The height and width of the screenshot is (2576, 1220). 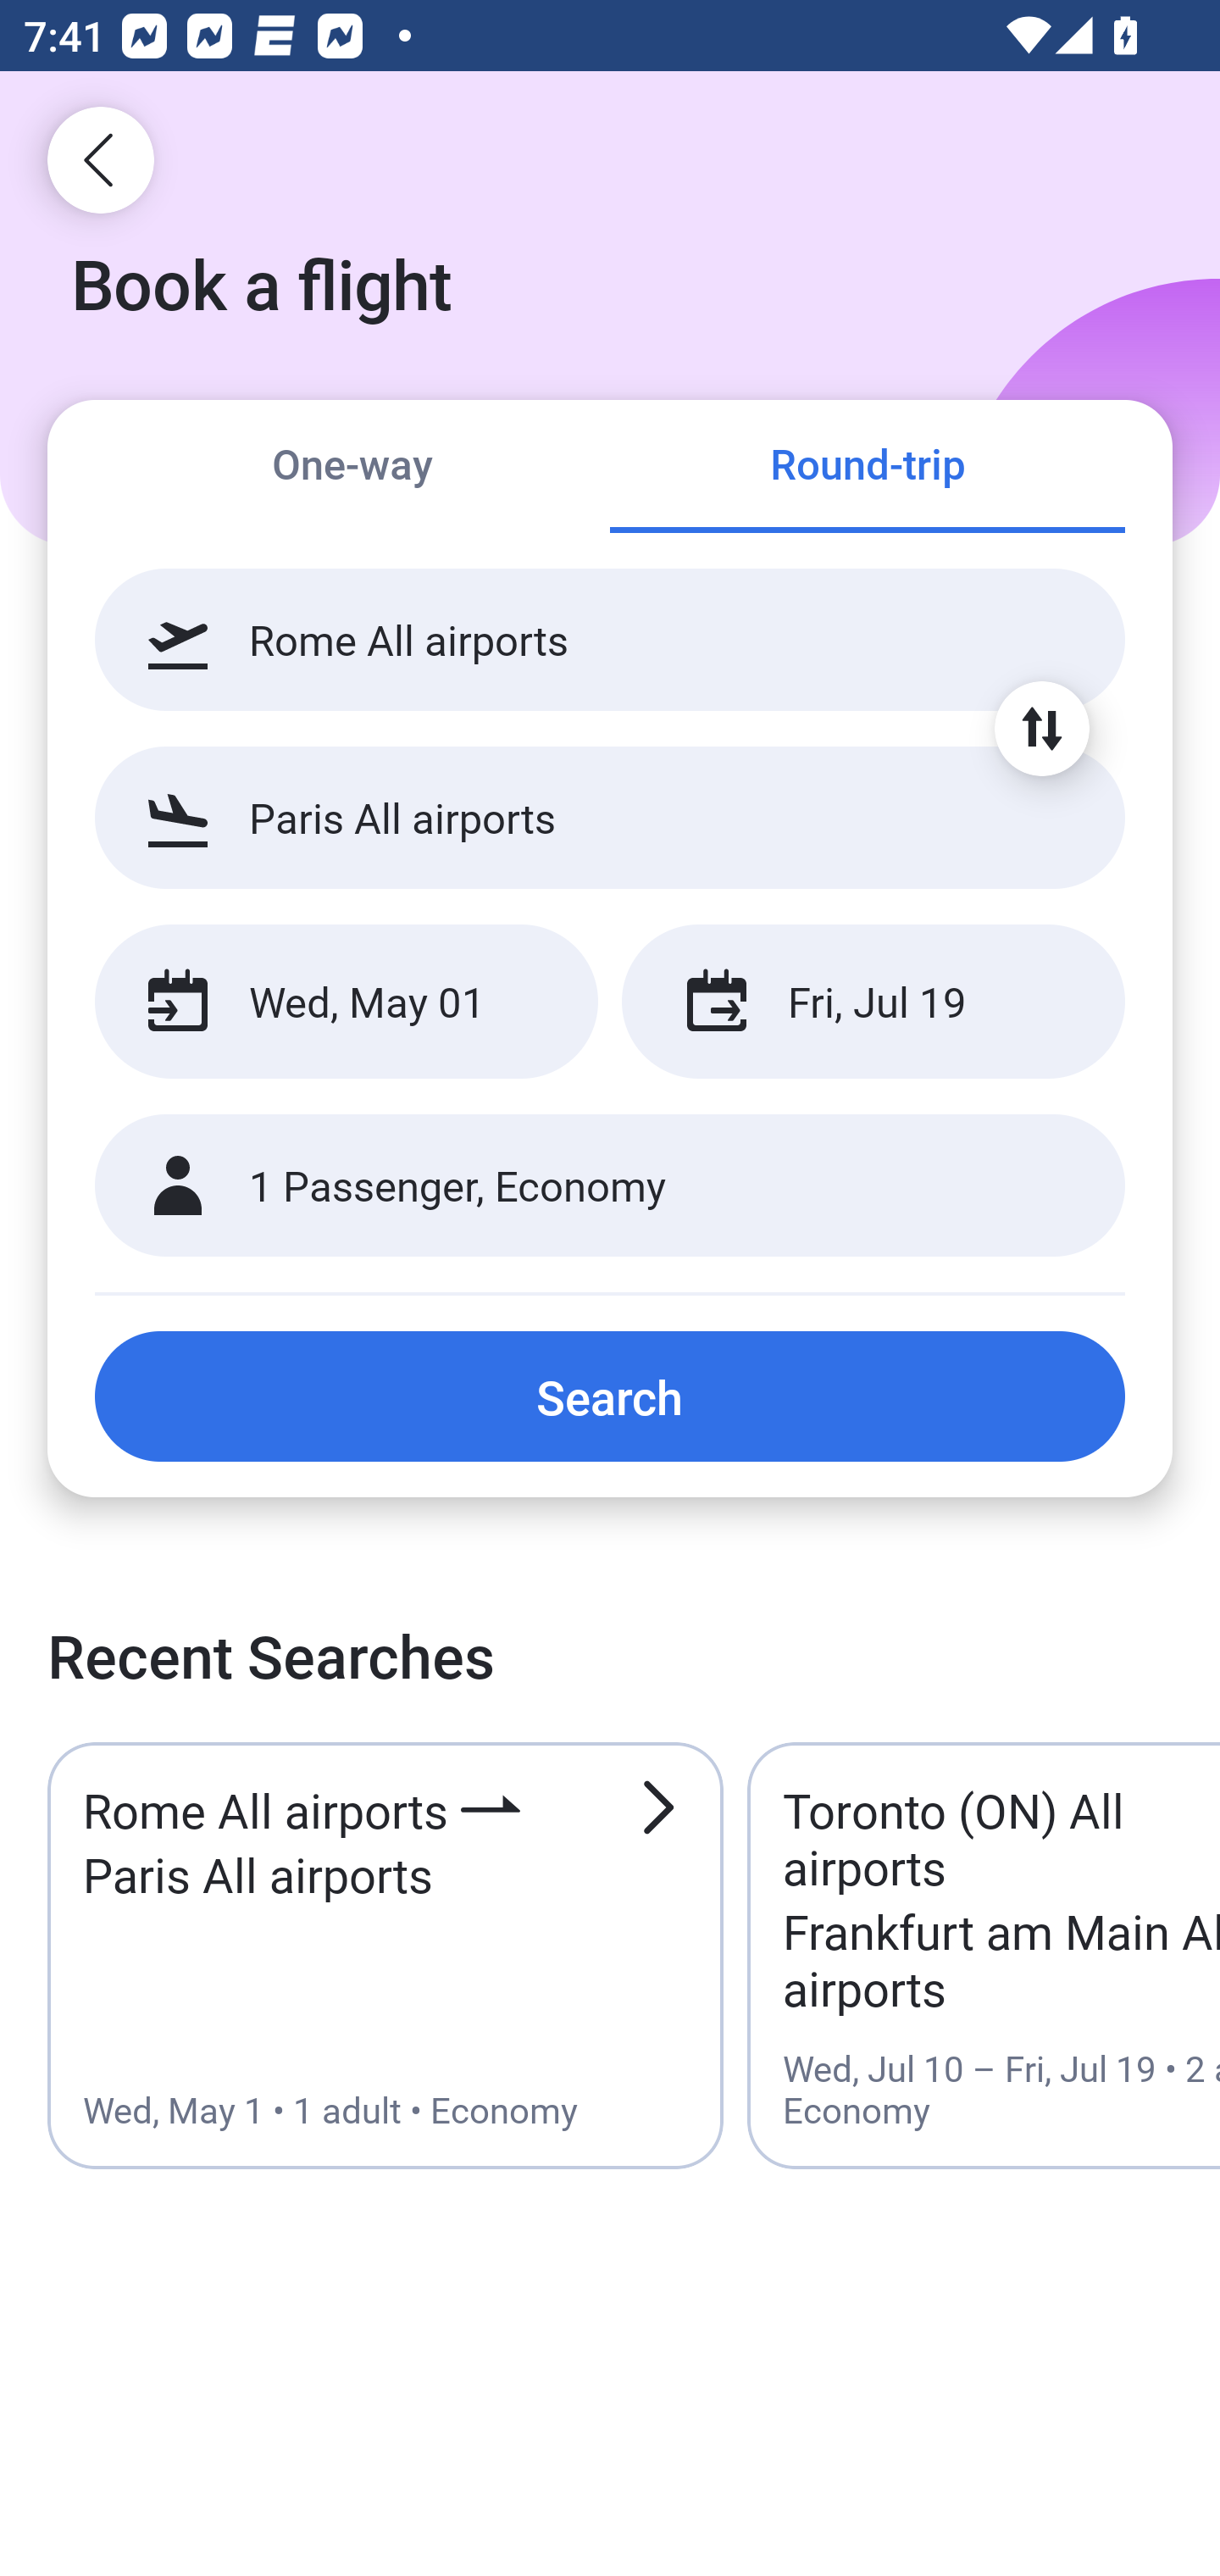 I want to click on Wed, May 01, so click(x=346, y=1002).